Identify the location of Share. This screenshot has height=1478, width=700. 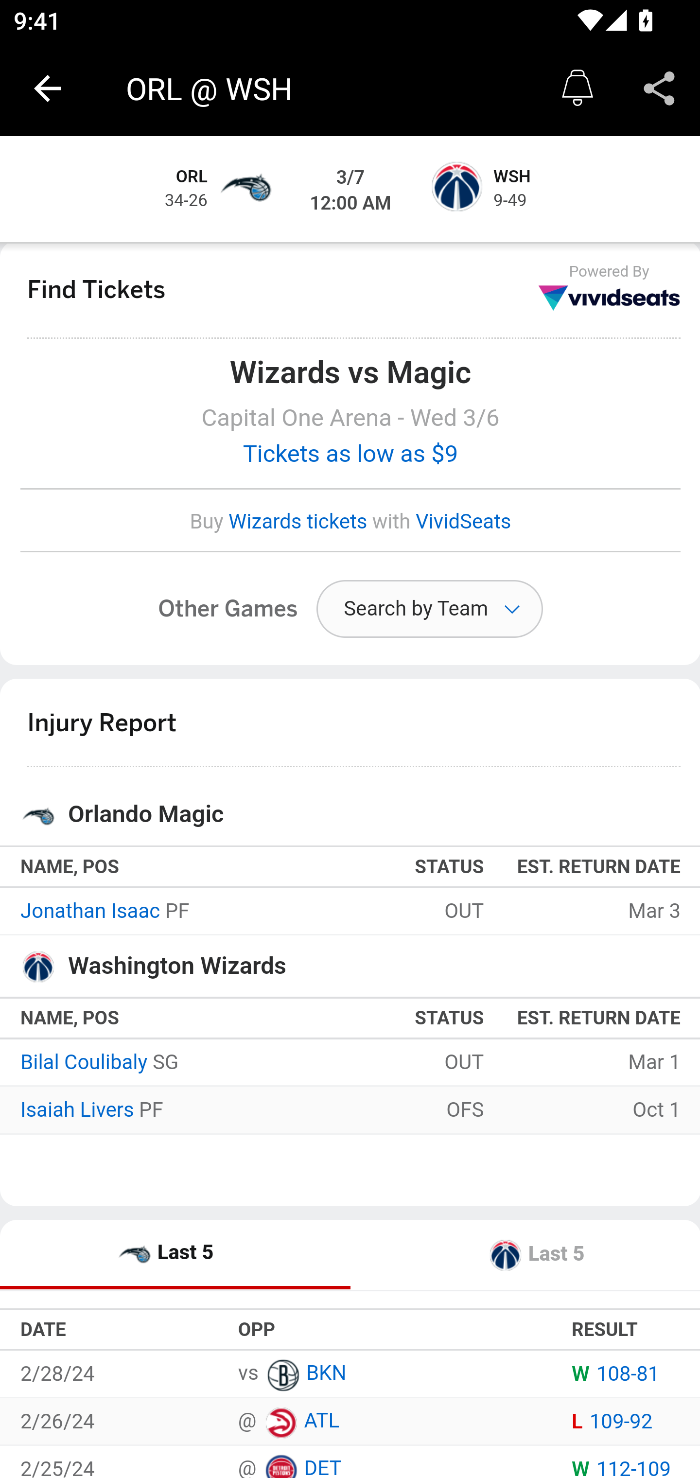
(659, 88).